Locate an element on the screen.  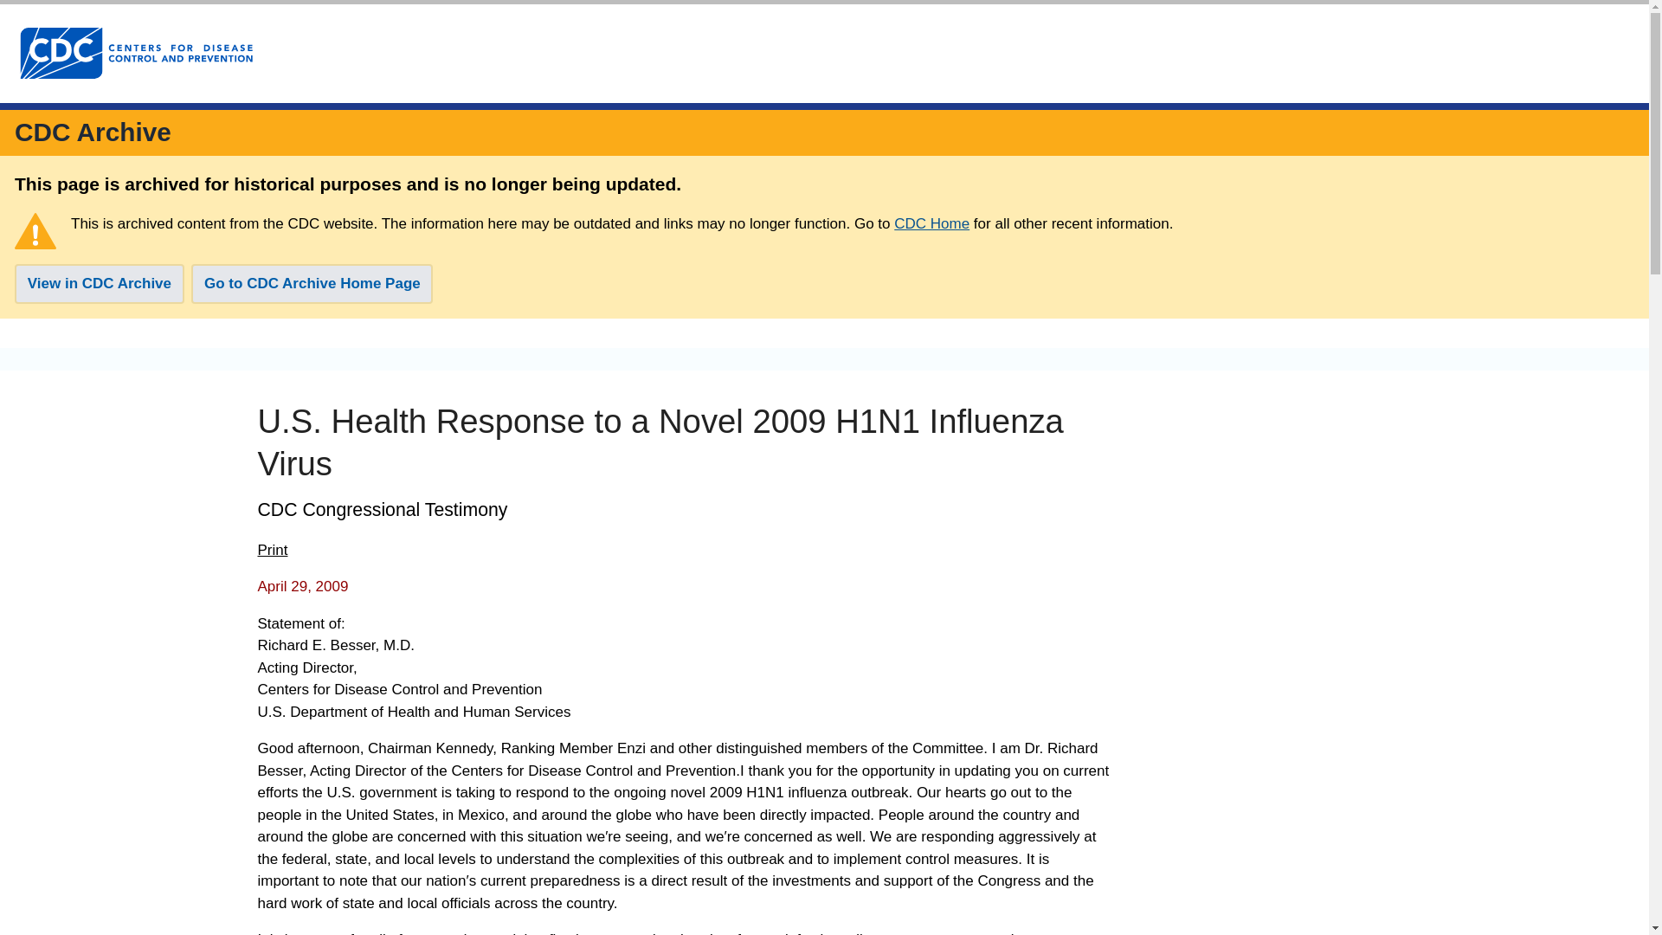
CDC Archive Home is located at coordinates (93, 132).